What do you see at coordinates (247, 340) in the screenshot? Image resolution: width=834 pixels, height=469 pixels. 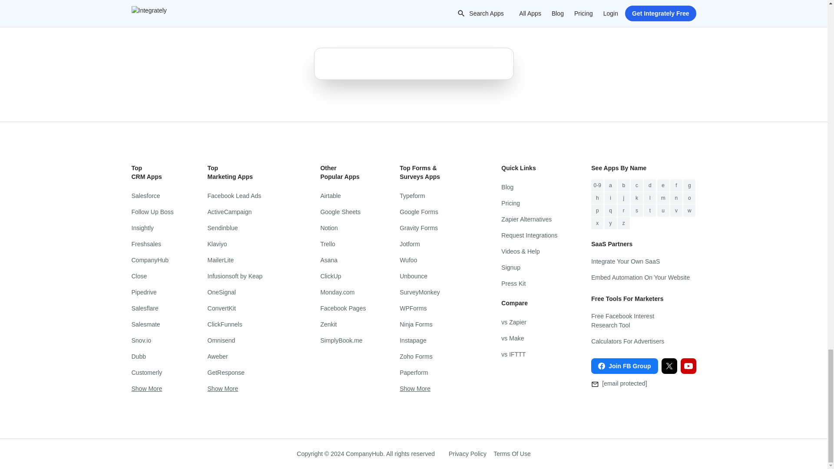 I see `Omnisend` at bounding box center [247, 340].